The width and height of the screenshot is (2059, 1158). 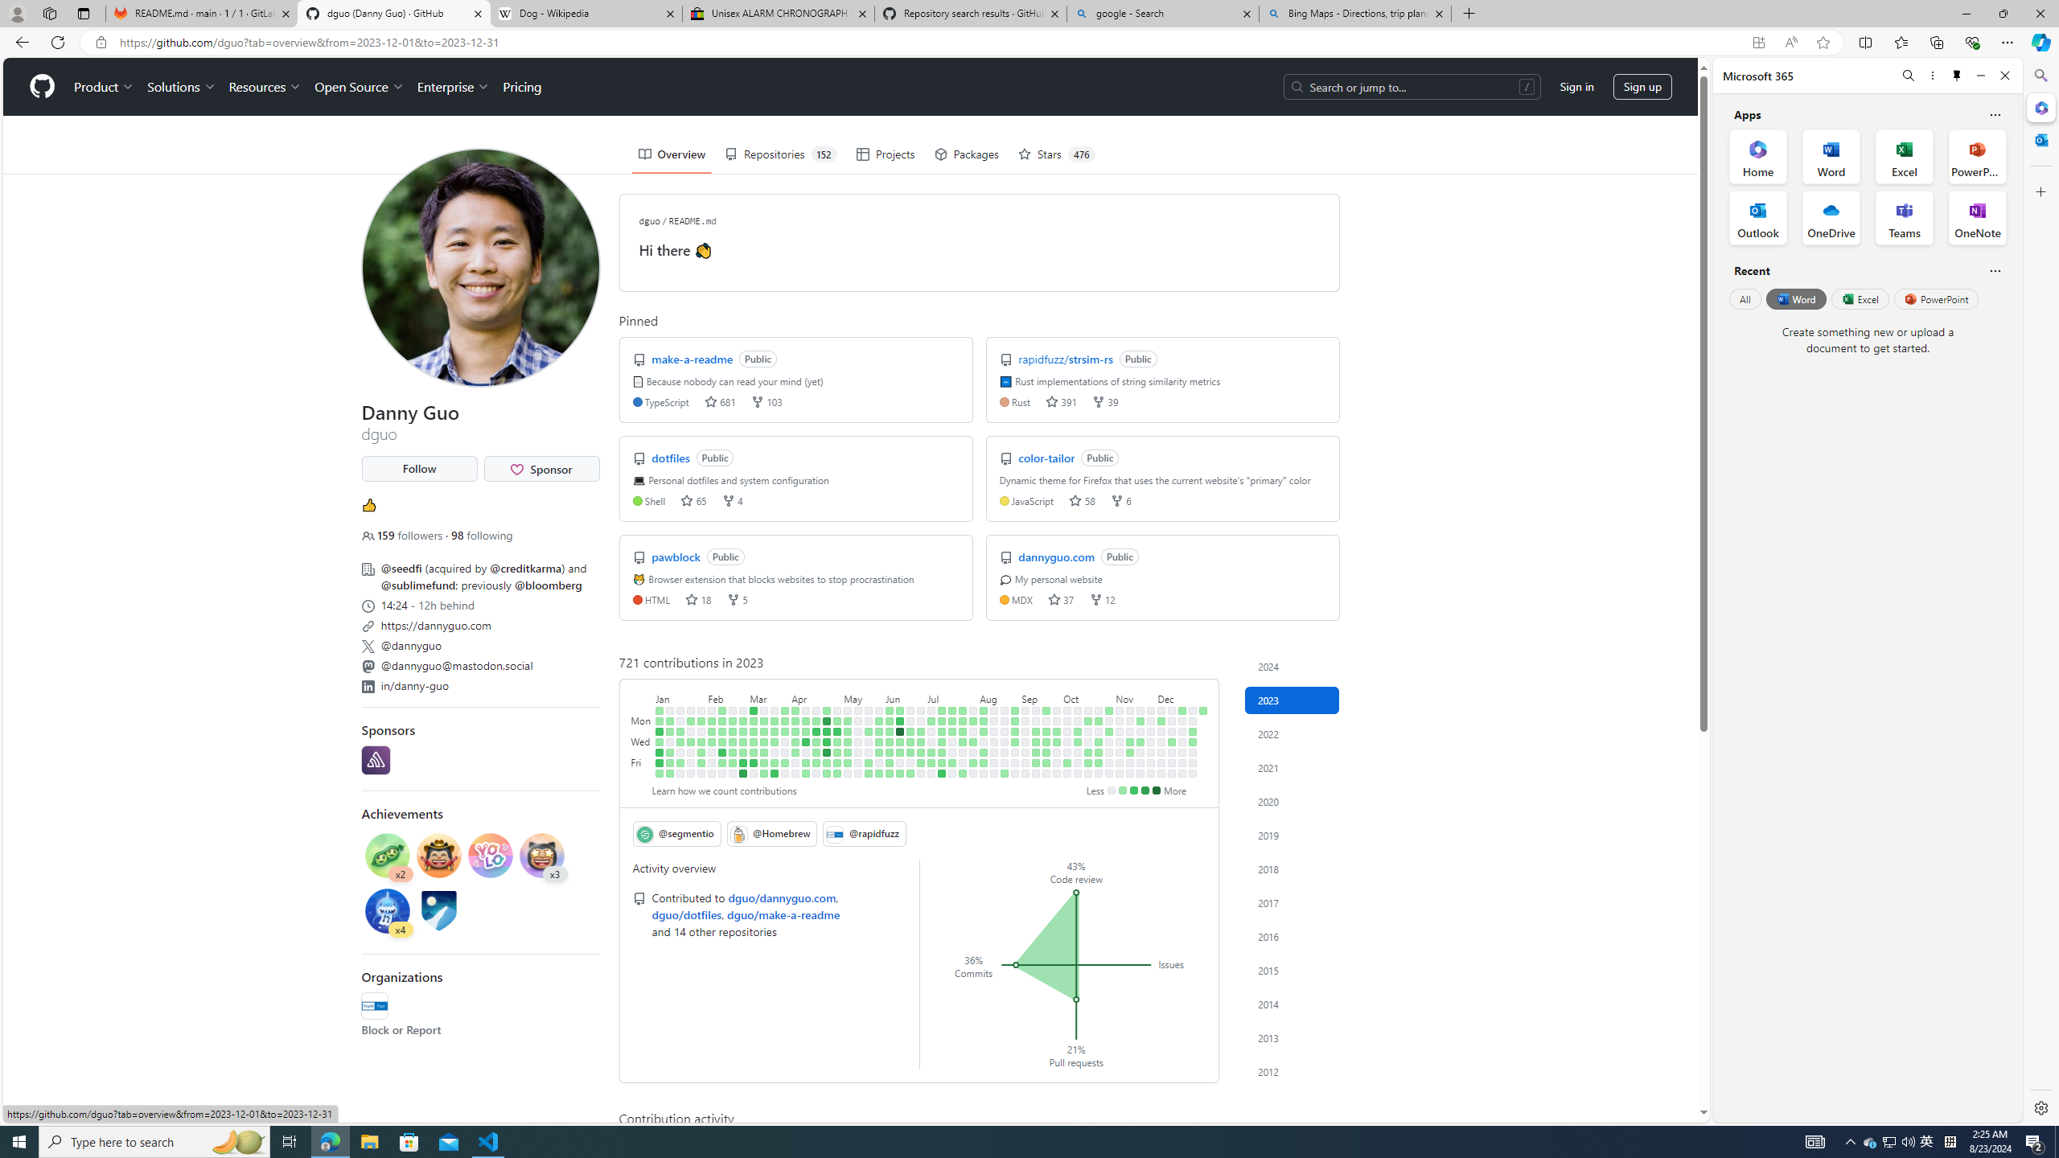 I want to click on No contributions on November 8th., so click(x=1120, y=741).